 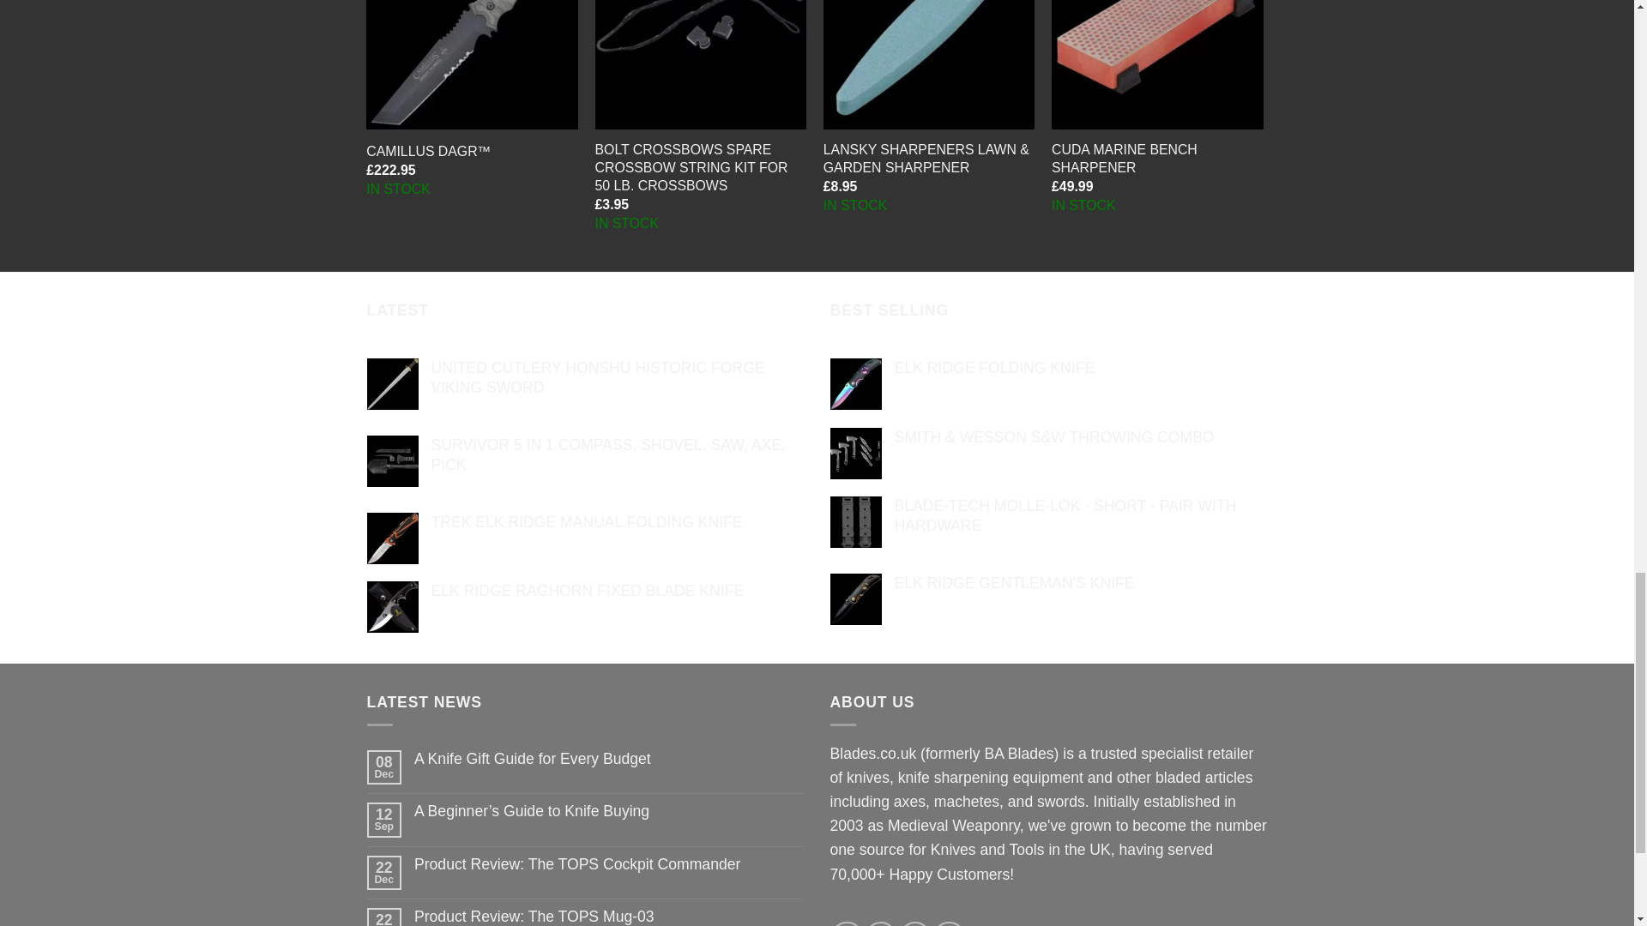 What do you see at coordinates (609, 759) in the screenshot?
I see `A Knife Gift Guide for Every Budget` at bounding box center [609, 759].